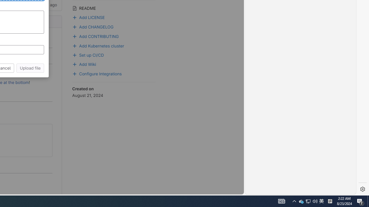  What do you see at coordinates (88, 54) in the screenshot?
I see `Set up CI/CD` at bounding box center [88, 54].